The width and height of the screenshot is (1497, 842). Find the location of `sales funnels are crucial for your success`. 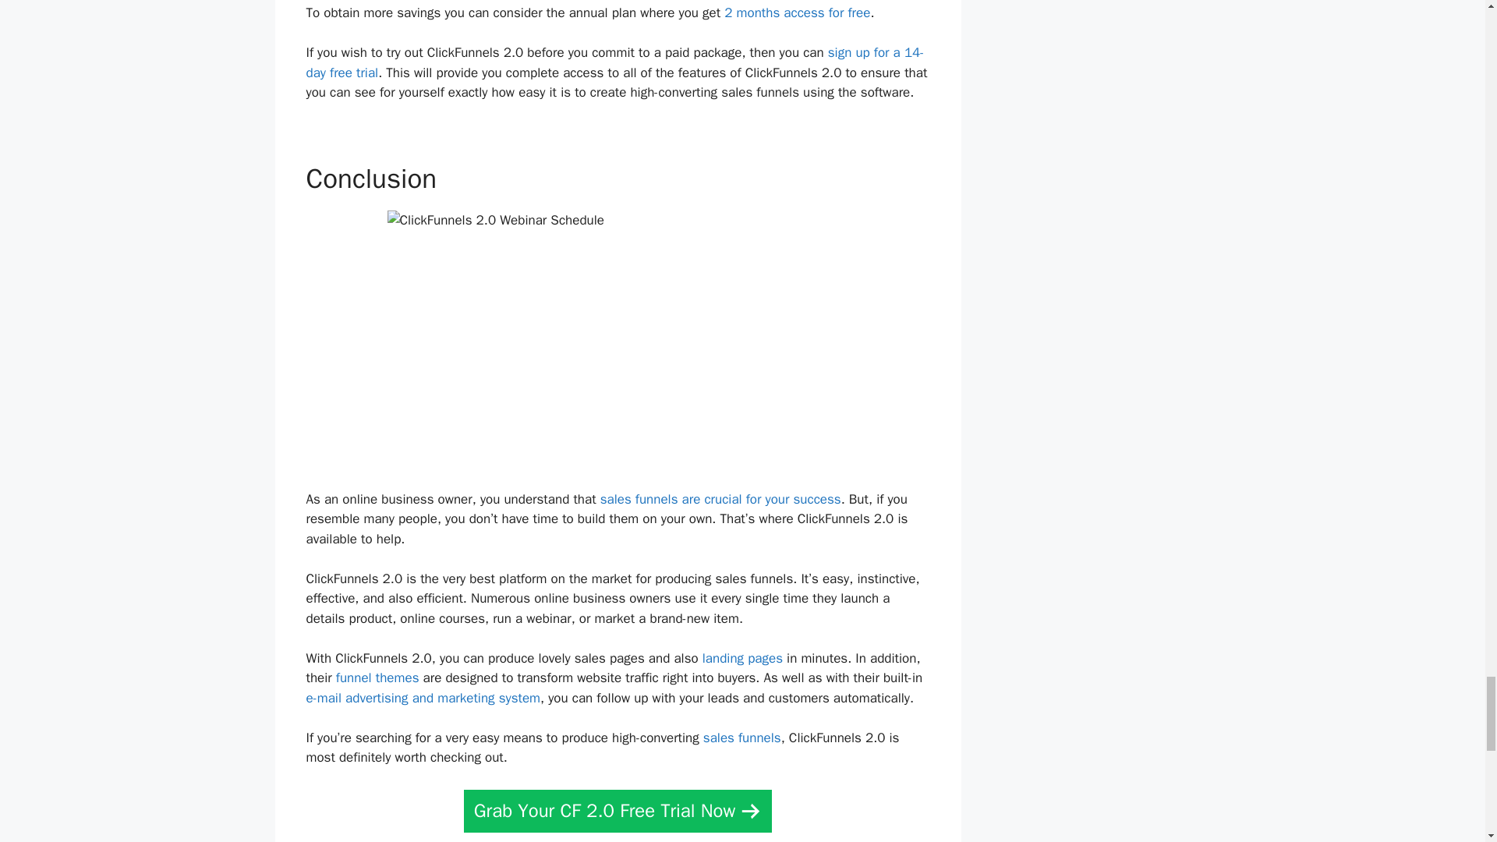

sales funnels are crucial for your success is located at coordinates (720, 499).